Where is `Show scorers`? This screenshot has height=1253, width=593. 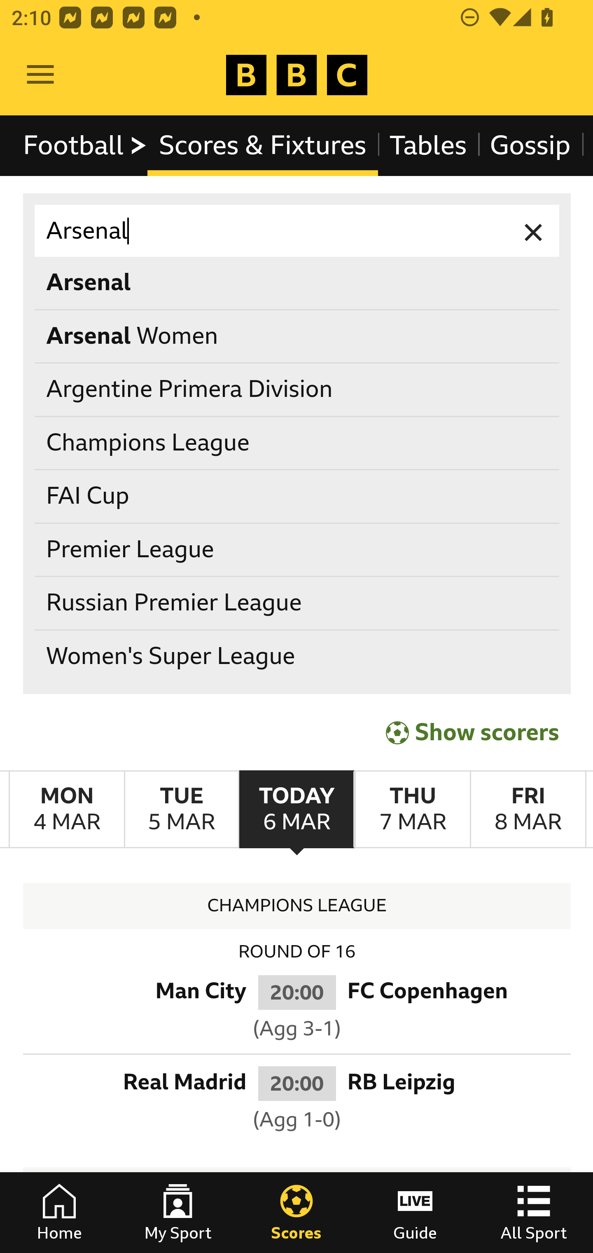
Show scorers is located at coordinates (472, 732).